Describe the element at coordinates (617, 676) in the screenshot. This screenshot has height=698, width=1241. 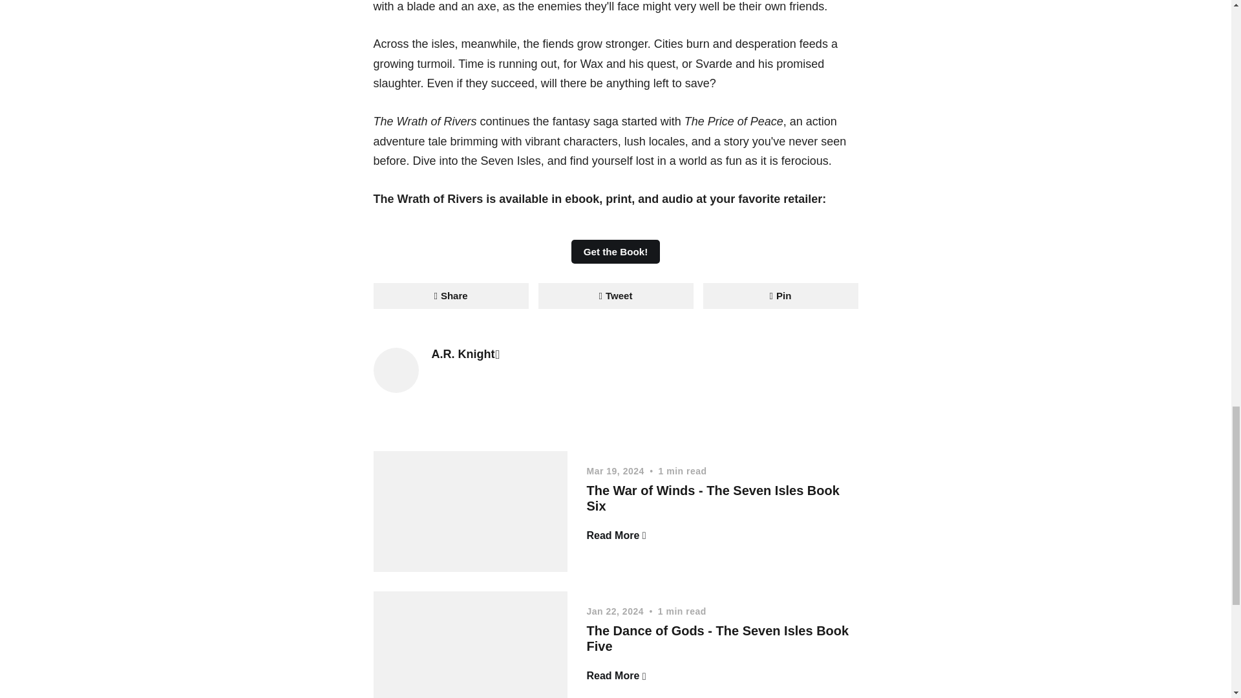
I see `Read More` at that location.